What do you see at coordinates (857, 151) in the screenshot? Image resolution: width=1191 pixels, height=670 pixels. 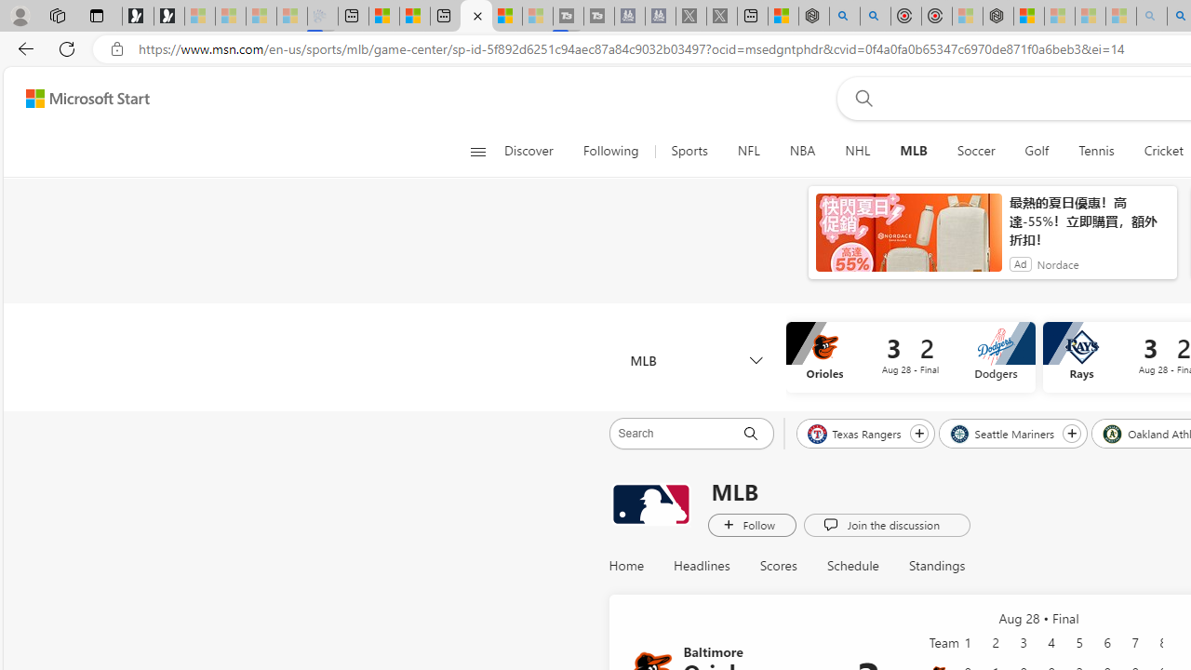 I see `NHL` at bounding box center [857, 151].